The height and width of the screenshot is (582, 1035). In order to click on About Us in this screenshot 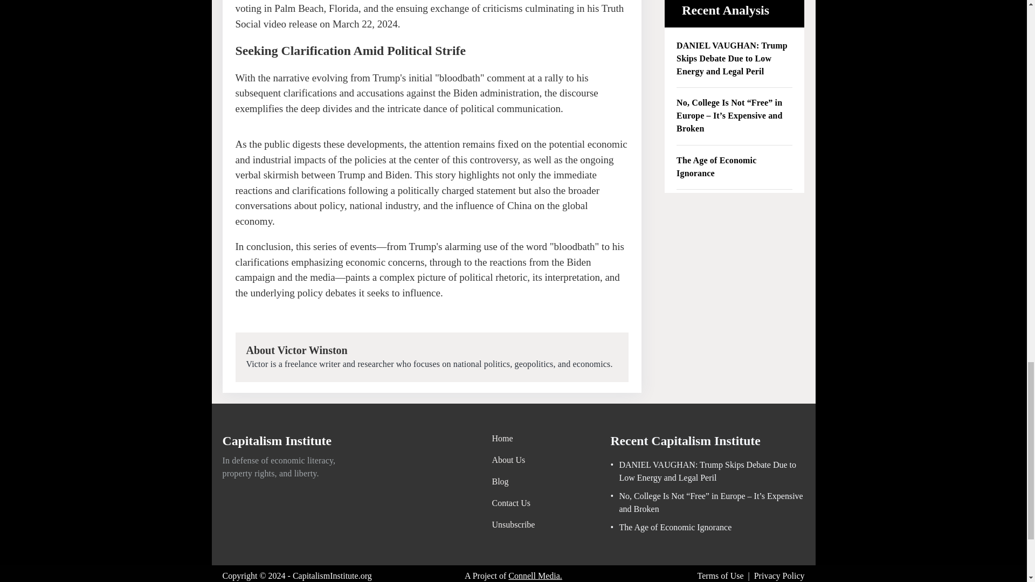, I will do `click(513, 460)`.